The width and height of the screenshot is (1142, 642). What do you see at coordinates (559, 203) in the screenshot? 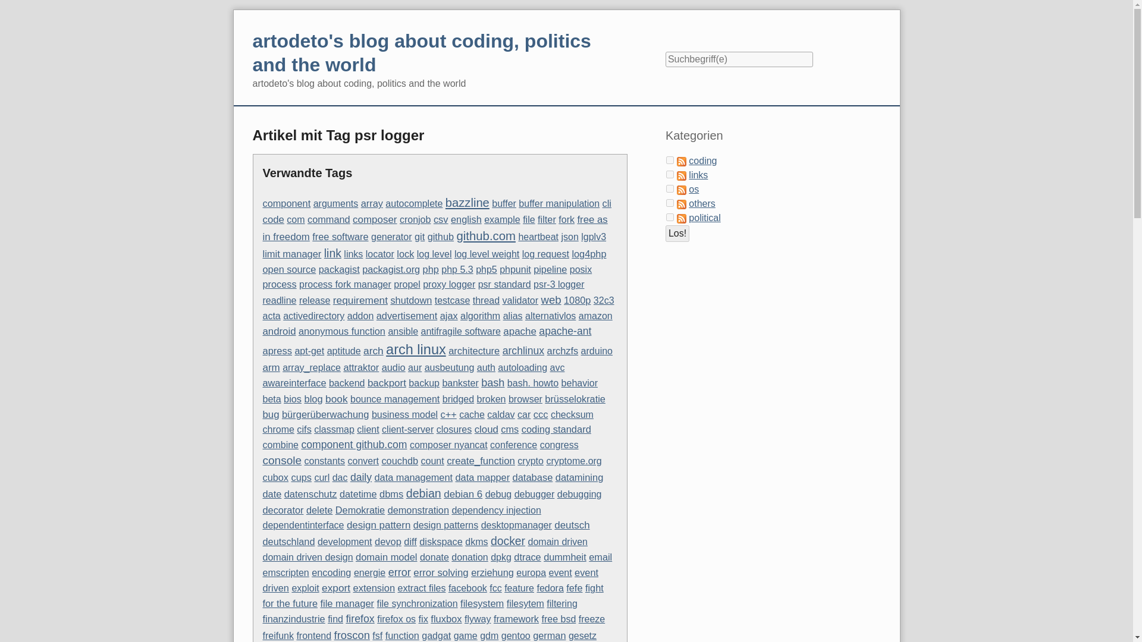
I see `buffer manipulation` at bounding box center [559, 203].